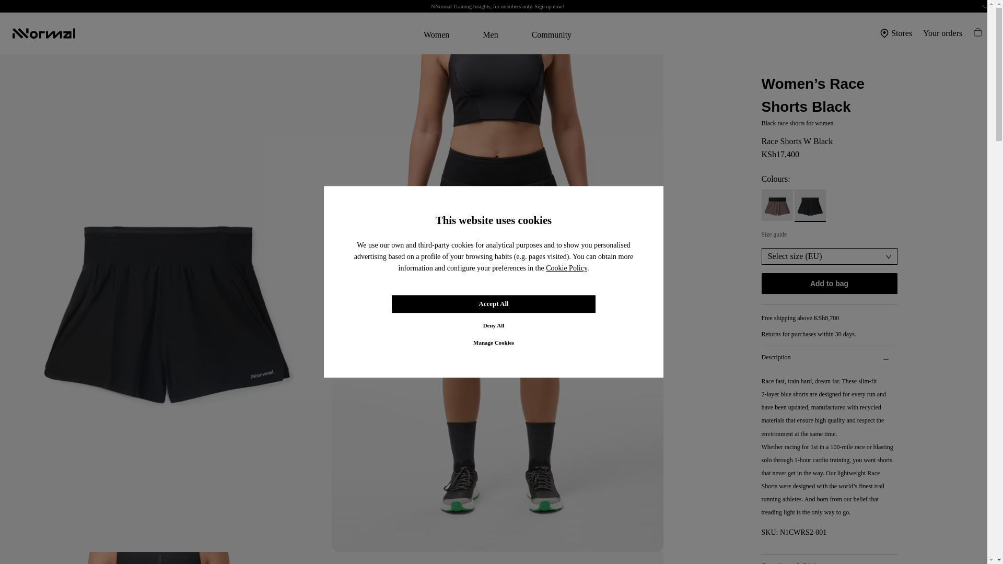 The width and height of the screenshot is (1003, 564). What do you see at coordinates (566, 268) in the screenshot?
I see `Cookie Policy` at bounding box center [566, 268].